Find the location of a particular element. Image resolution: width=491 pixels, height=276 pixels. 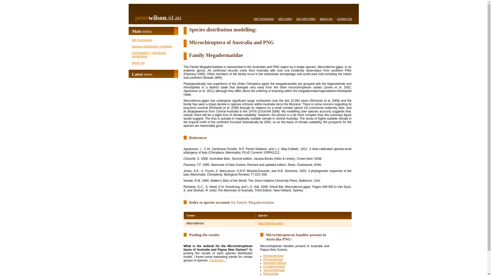

Molossidae is located at coordinates (271, 274).